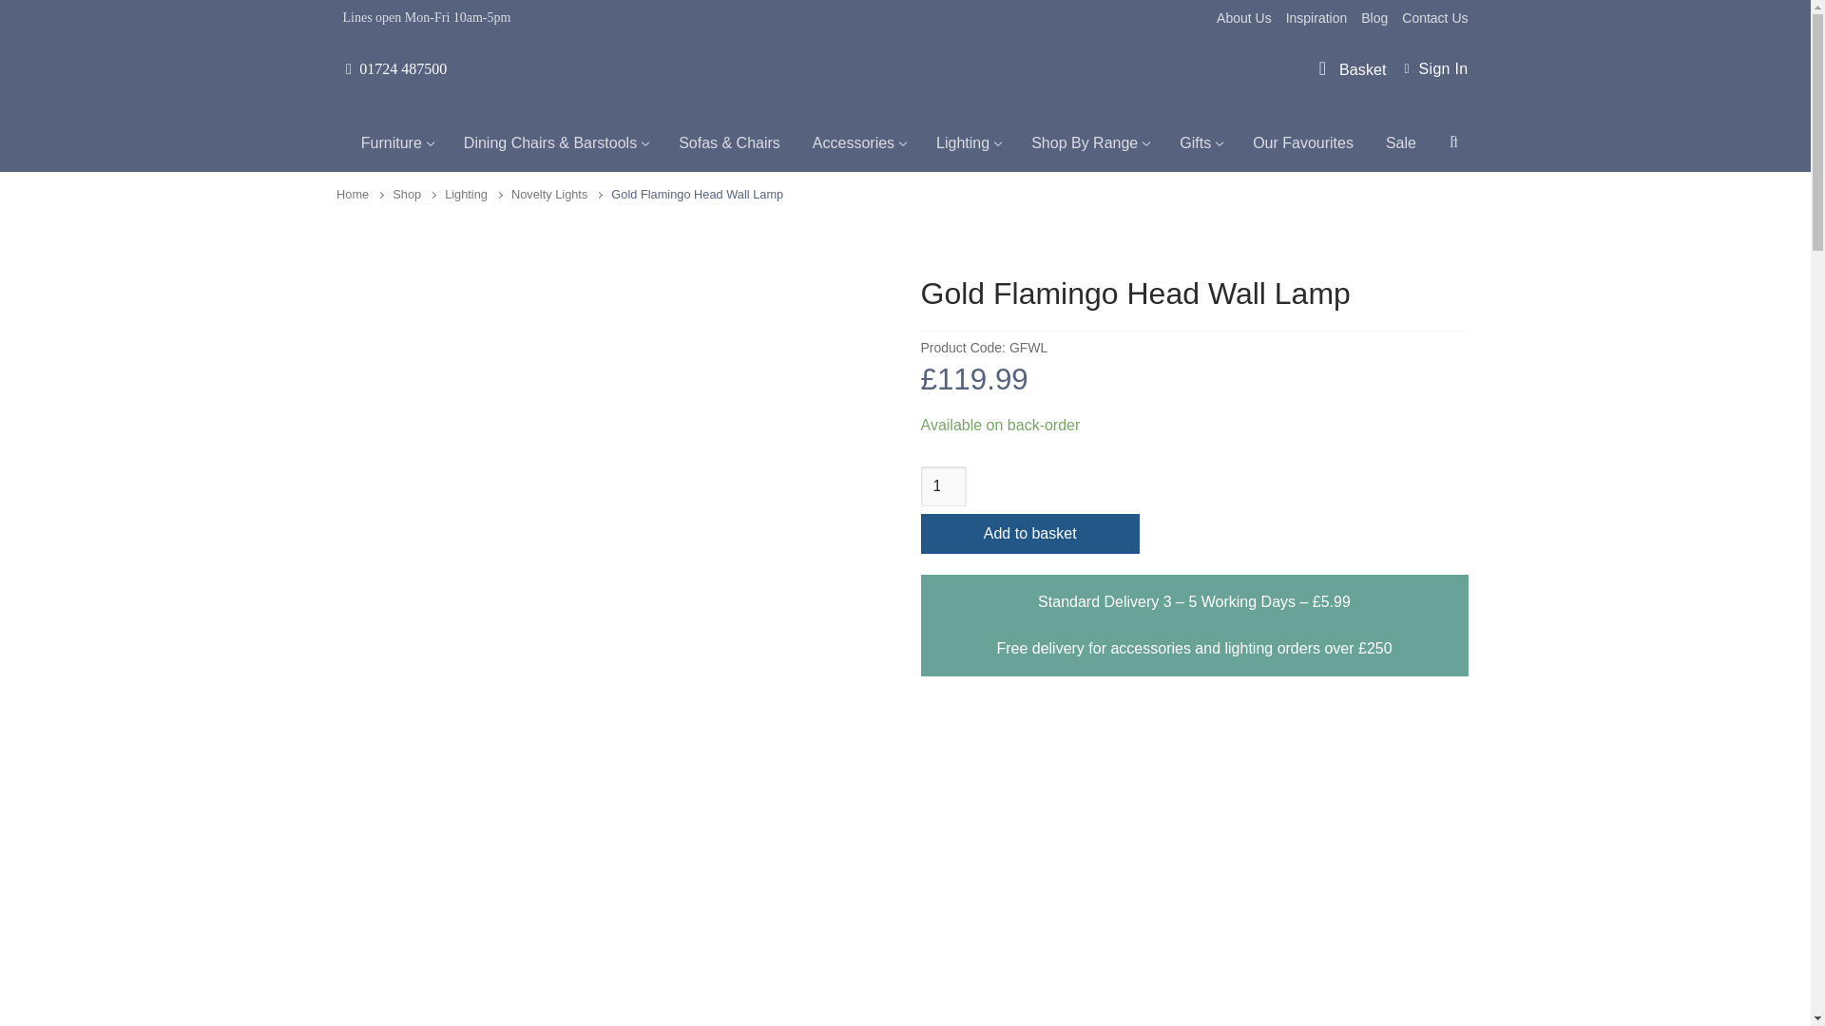 The width and height of the screenshot is (1825, 1026). What do you see at coordinates (942, 486) in the screenshot?
I see `1` at bounding box center [942, 486].